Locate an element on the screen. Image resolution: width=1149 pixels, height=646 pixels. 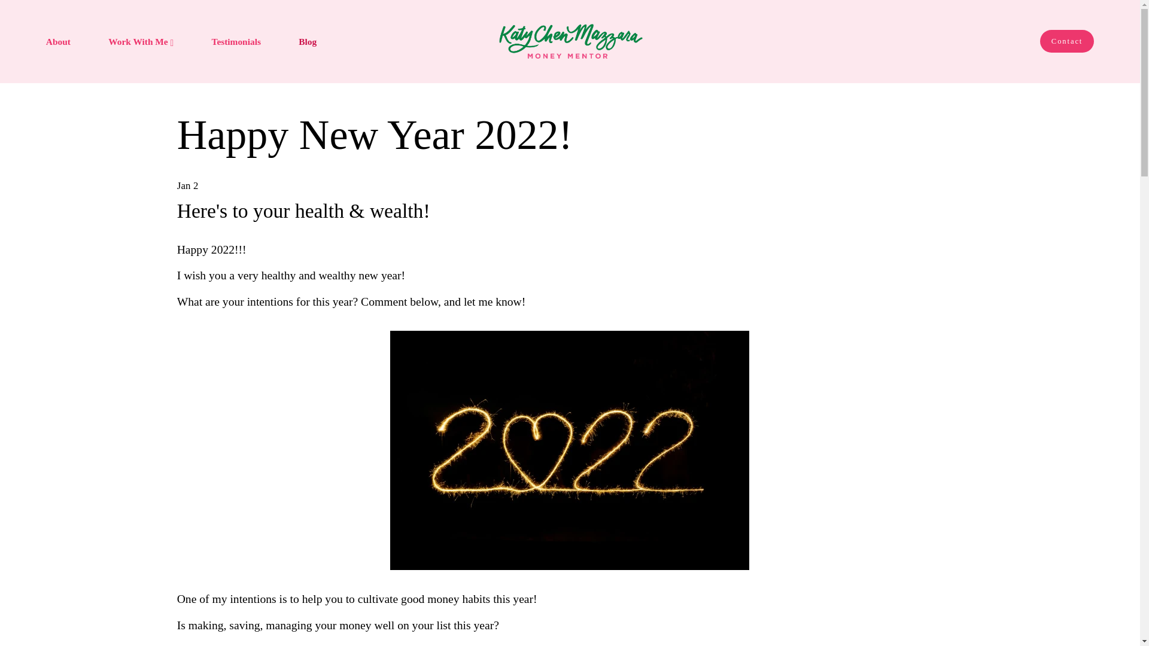
Blog is located at coordinates (308, 41).